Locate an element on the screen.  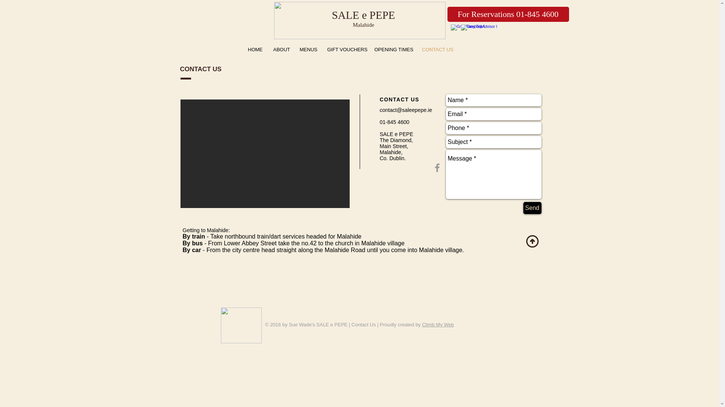
OPENING TIMES is located at coordinates (393, 50).